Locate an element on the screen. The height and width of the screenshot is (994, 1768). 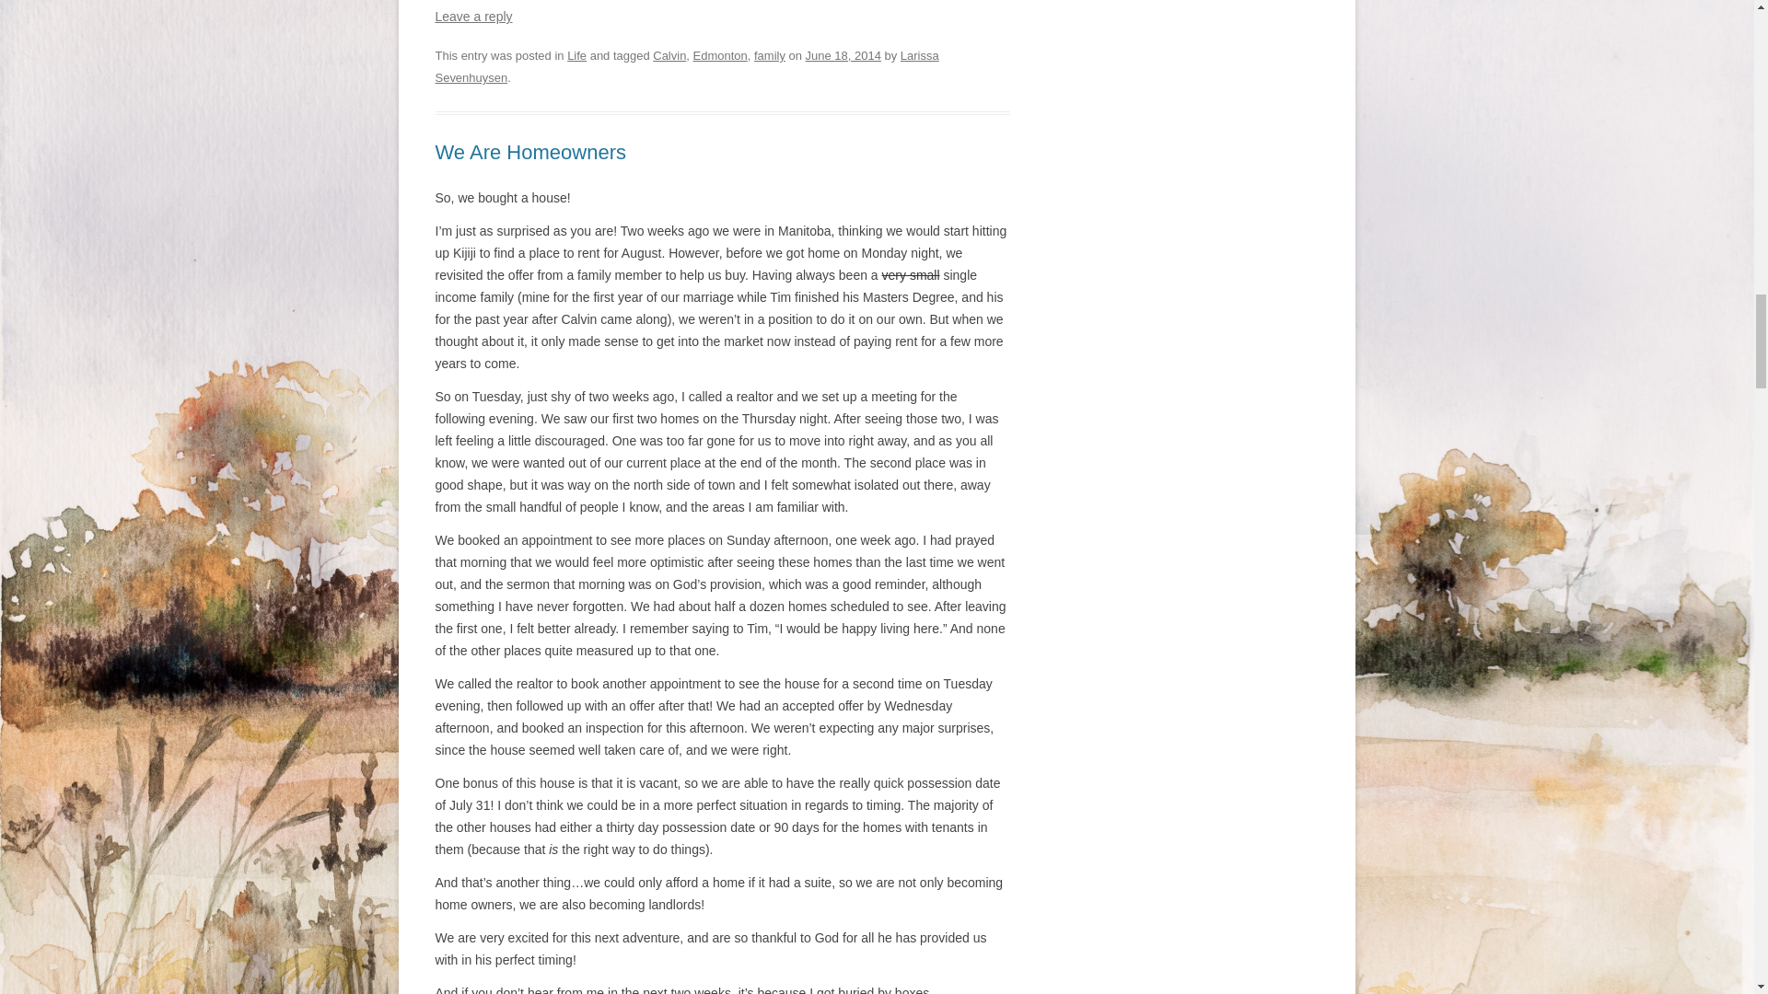
Calvin is located at coordinates (669, 55).